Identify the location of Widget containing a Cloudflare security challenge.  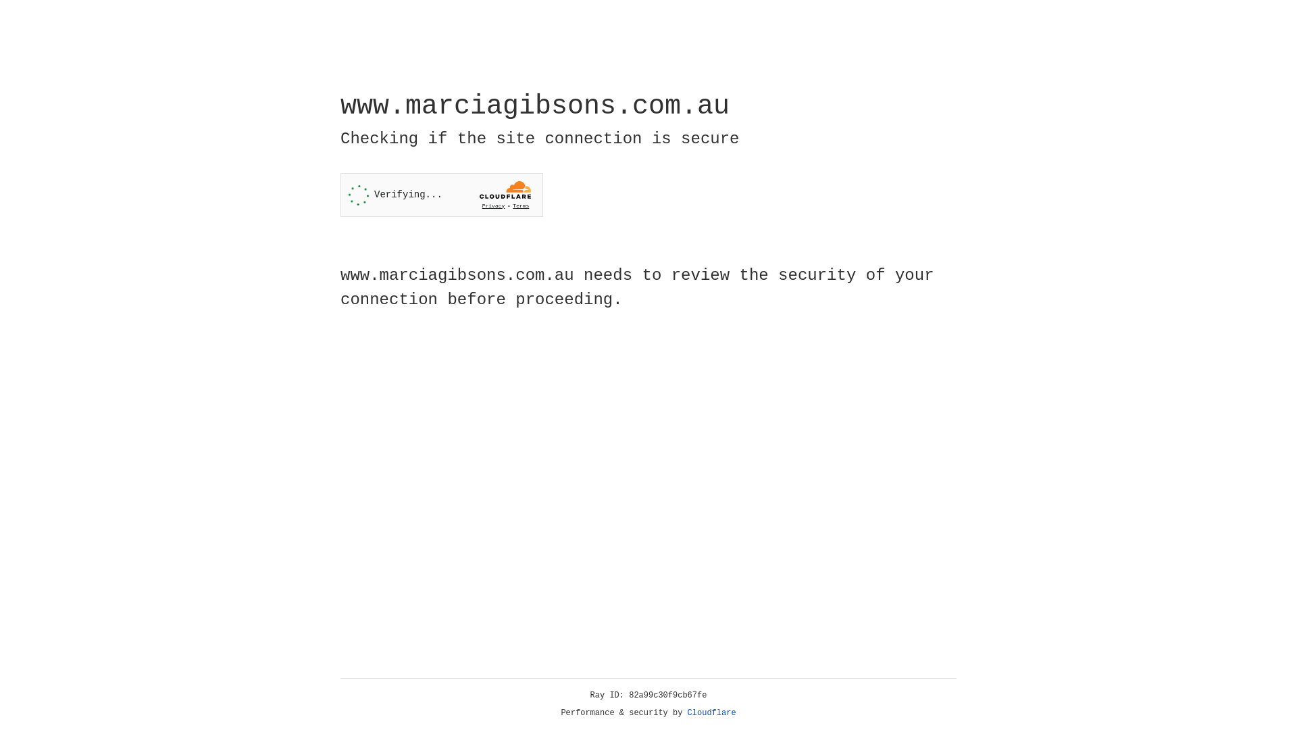
(442, 195).